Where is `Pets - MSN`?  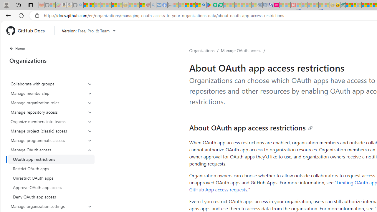 Pets - MSN is located at coordinates (193, 5).